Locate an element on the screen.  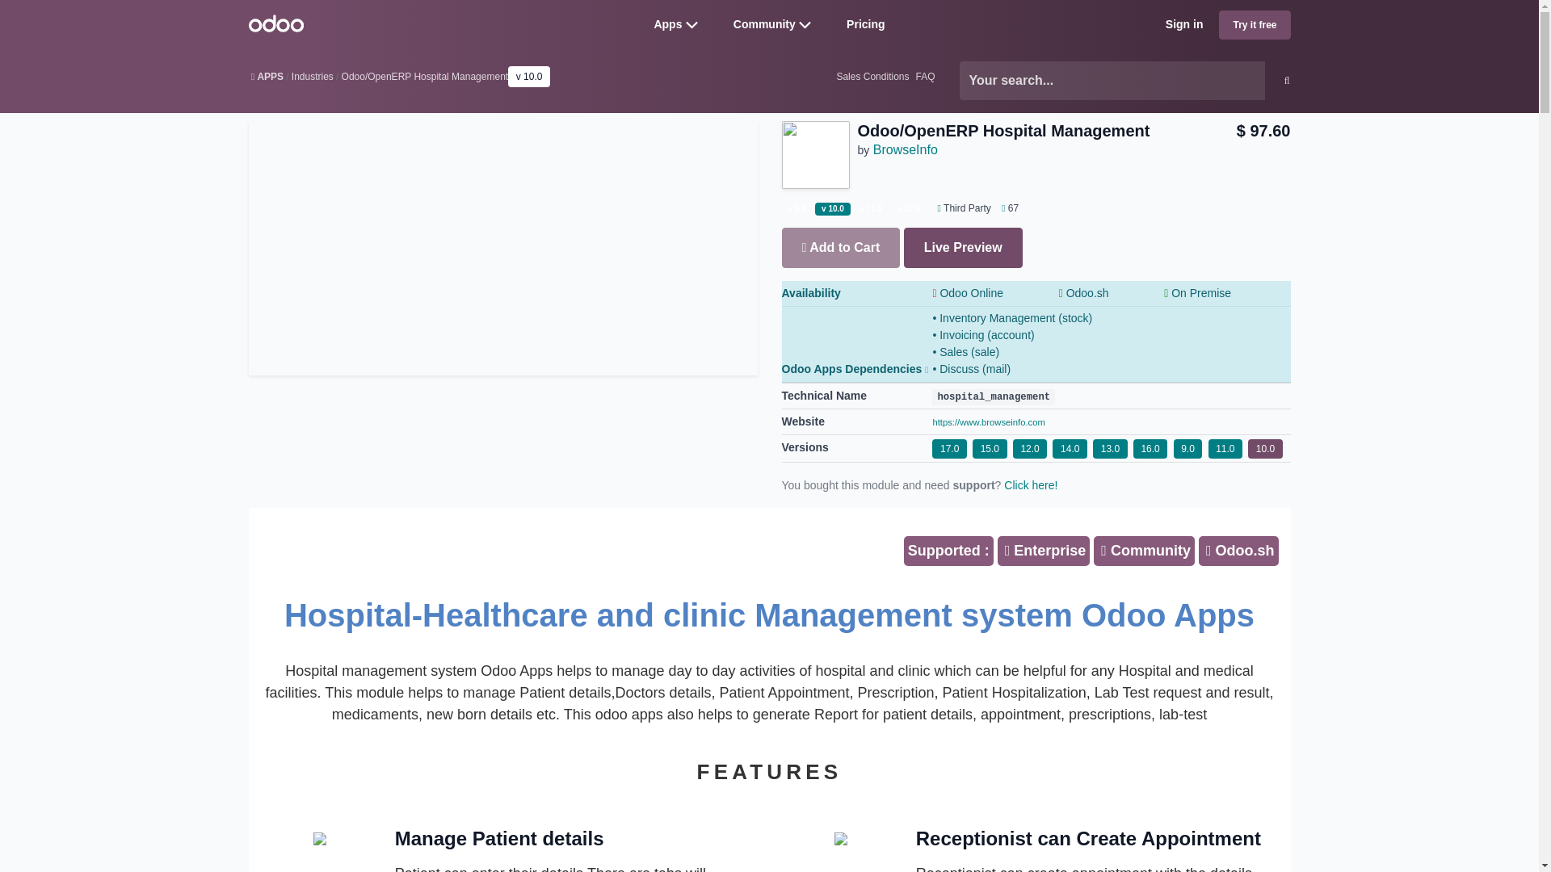
Try it free is located at coordinates (1255, 24).